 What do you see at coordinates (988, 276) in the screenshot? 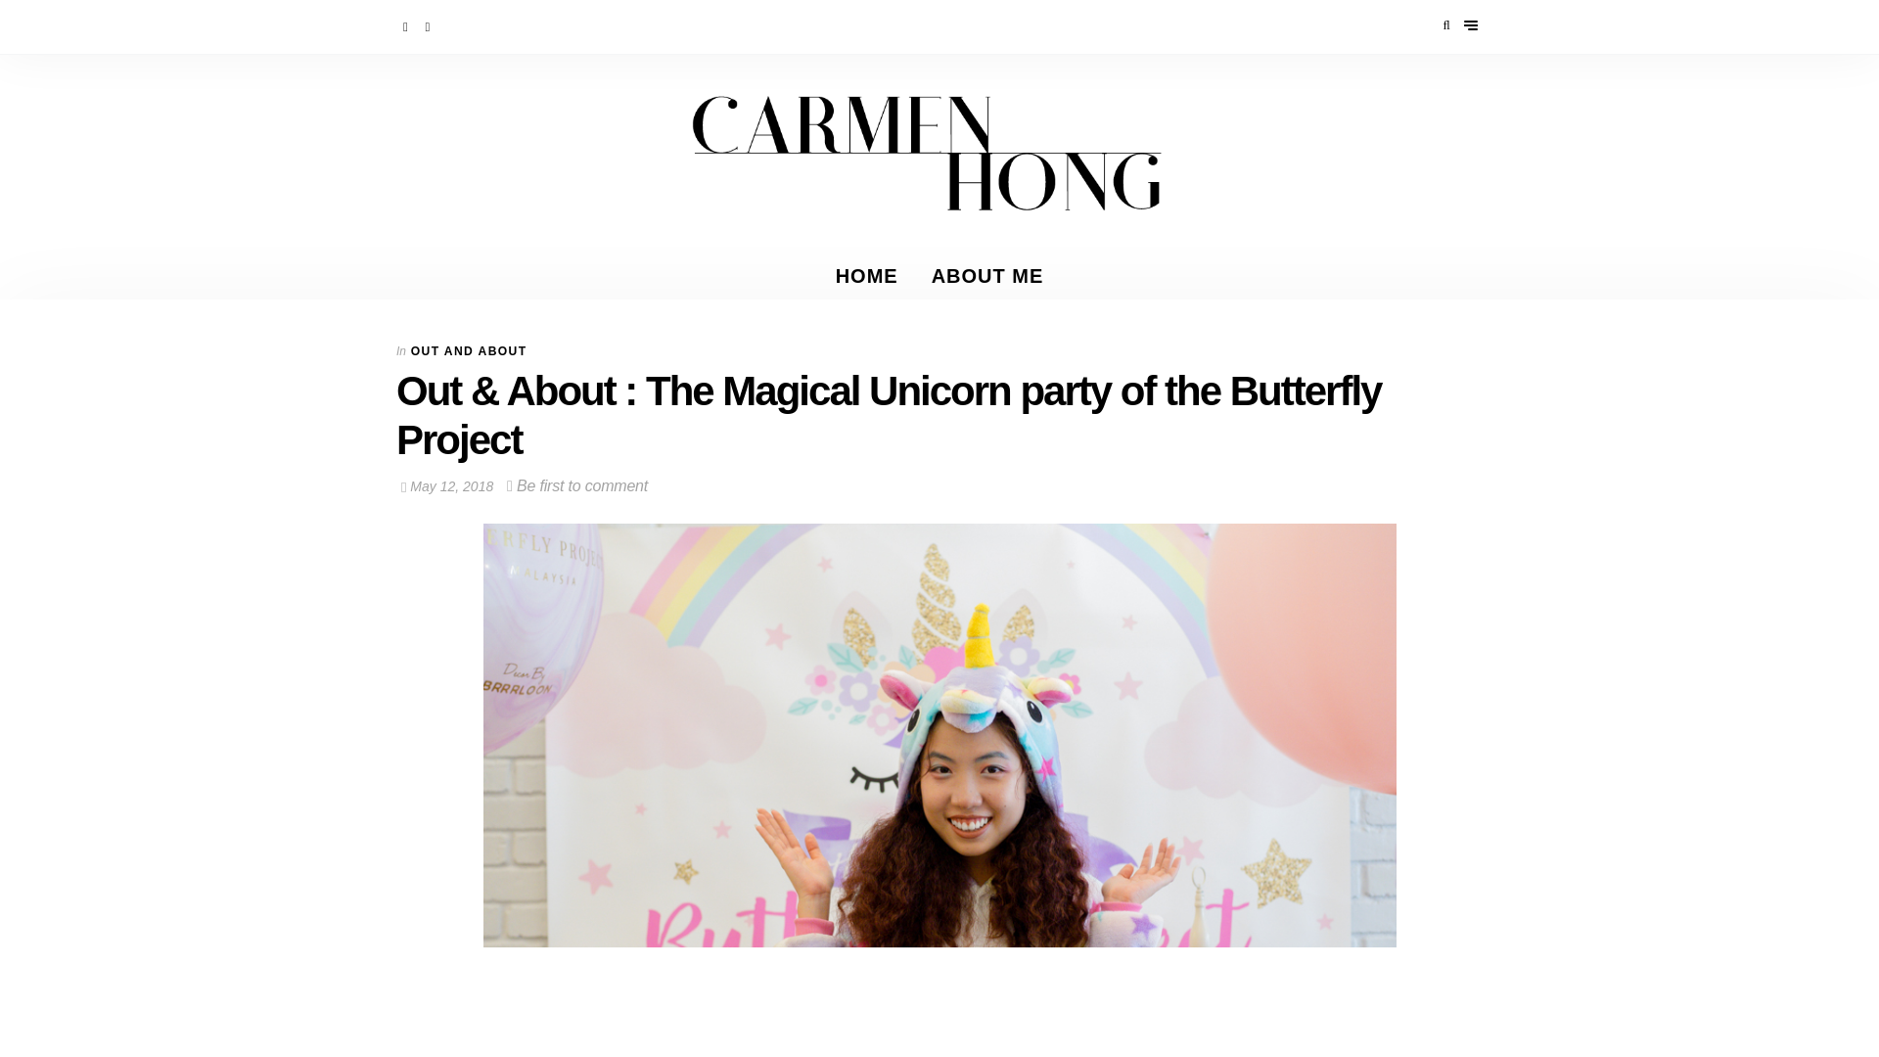
I see `ABOUT ME` at bounding box center [988, 276].